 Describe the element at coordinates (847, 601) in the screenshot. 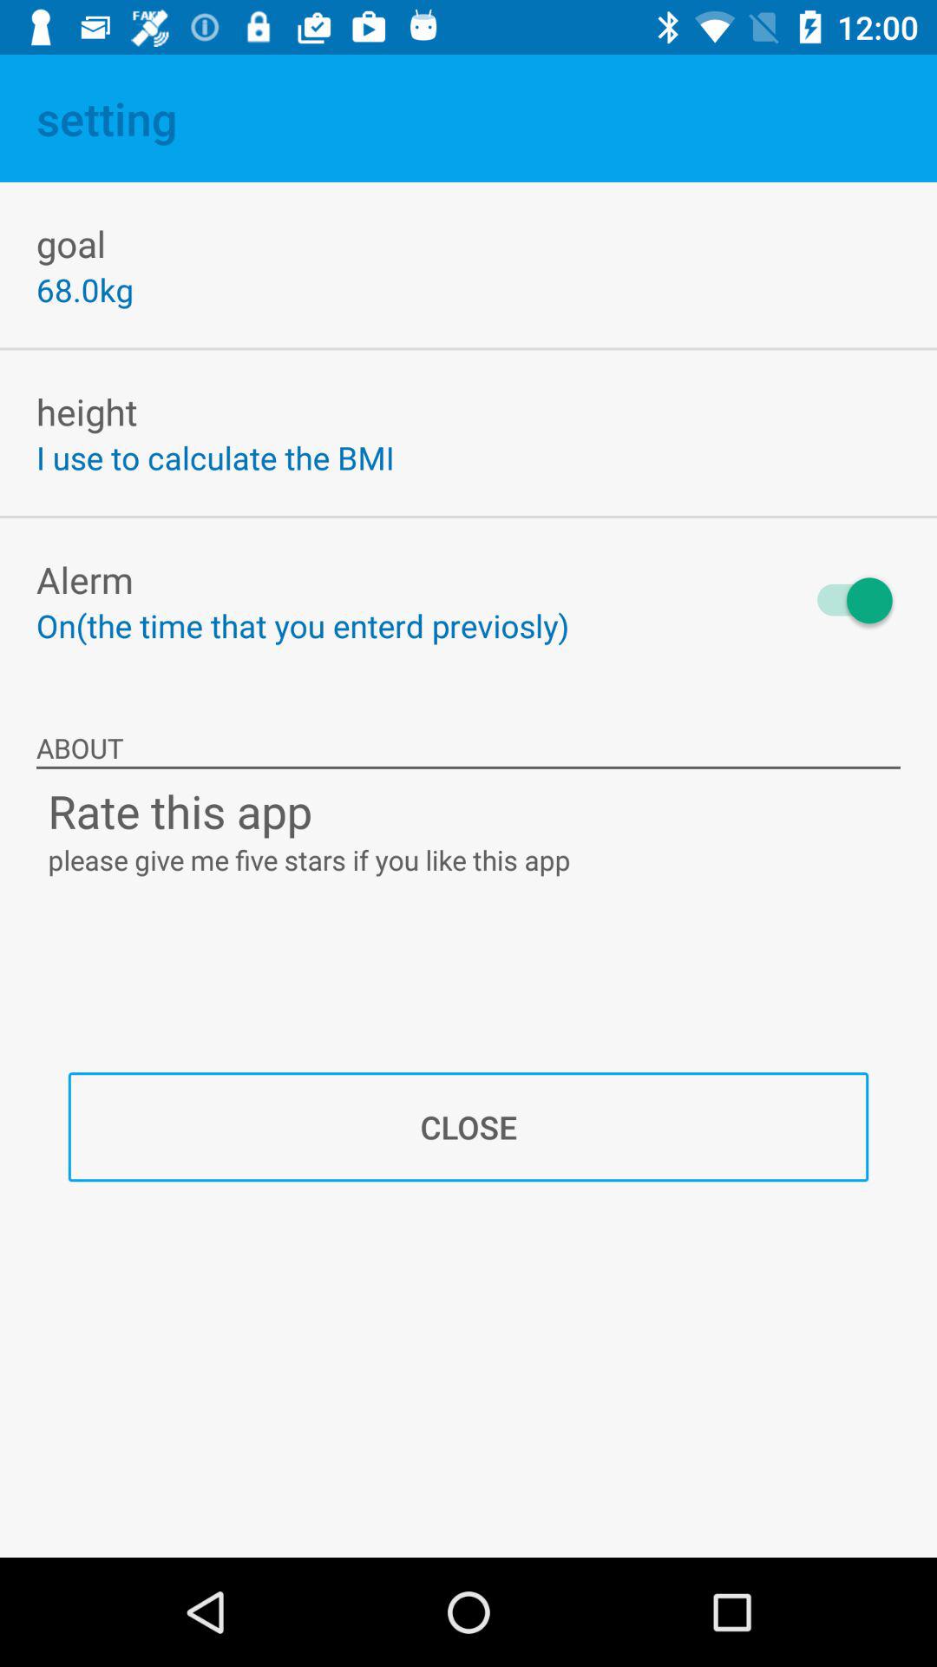

I see `press the icon above about item` at that location.